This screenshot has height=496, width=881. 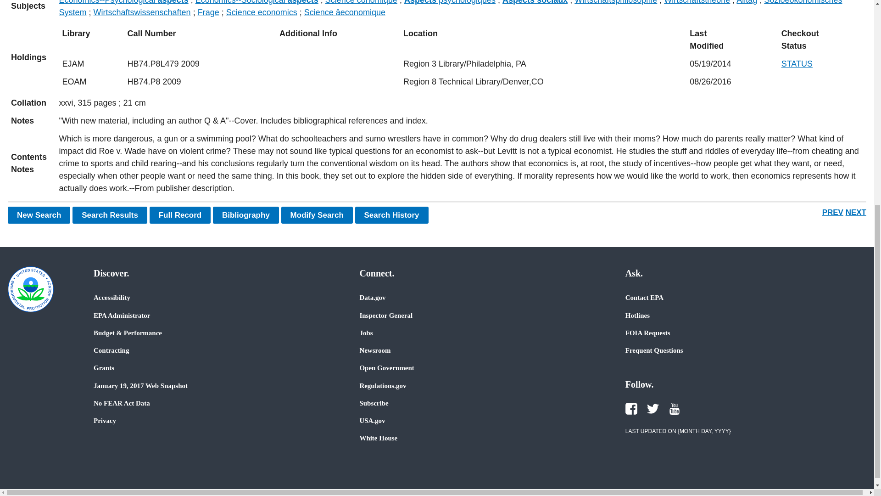 I want to click on Wirtschaftswissenschaften, so click(x=142, y=12).